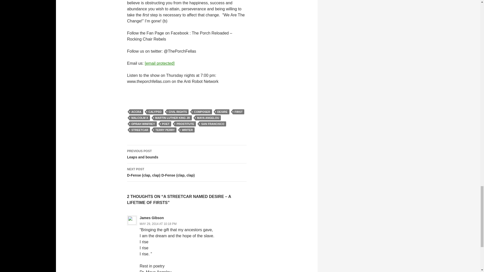 The width and height of the screenshot is (484, 272). What do you see at coordinates (136, 112) in the screenshot?
I see `ACCRA` at bounding box center [136, 112].